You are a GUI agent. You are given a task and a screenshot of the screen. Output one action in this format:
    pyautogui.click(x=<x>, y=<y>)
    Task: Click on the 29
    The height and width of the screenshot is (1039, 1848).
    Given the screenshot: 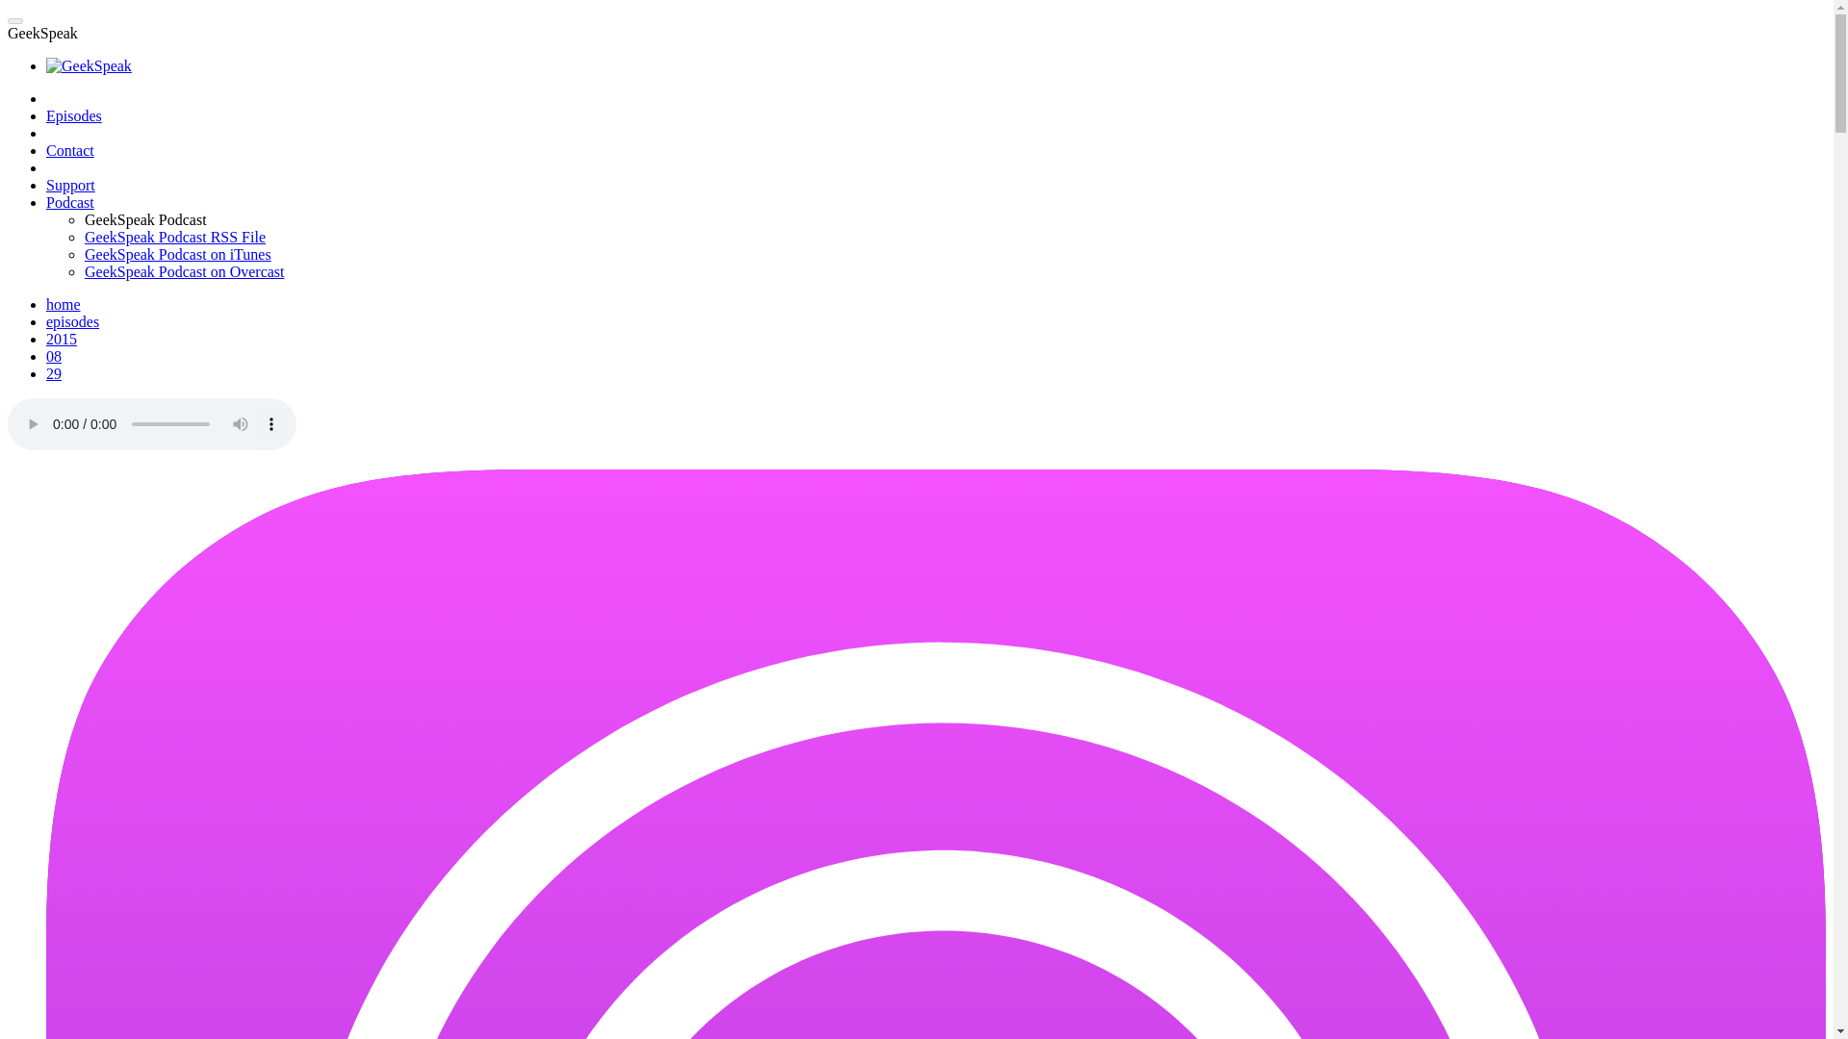 What is the action you would take?
    pyautogui.click(x=54, y=373)
    